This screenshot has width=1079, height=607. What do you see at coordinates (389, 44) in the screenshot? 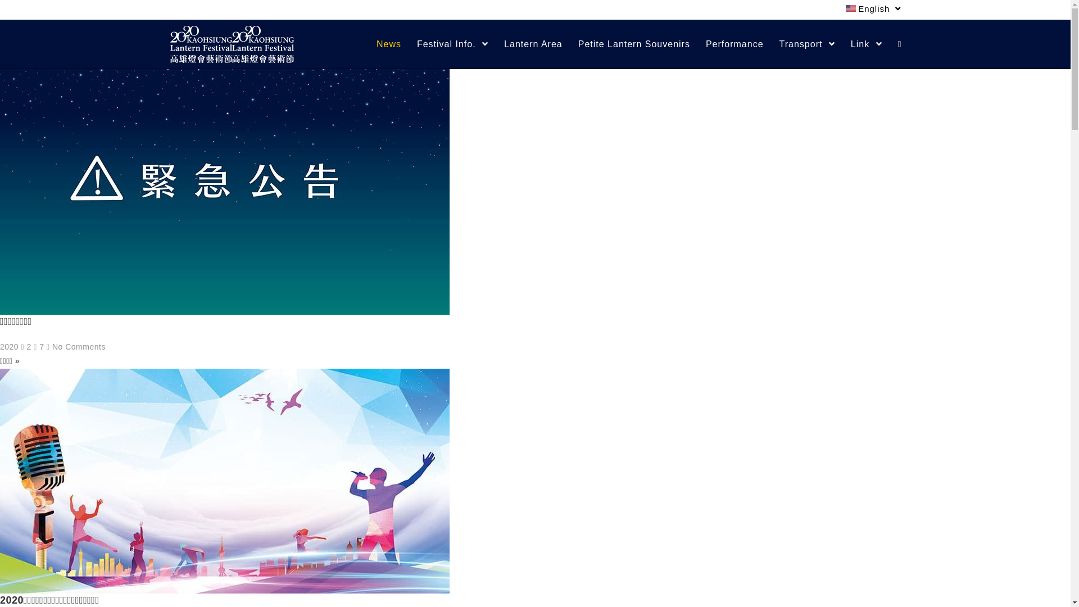
I see `News` at bounding box center [389, 44].